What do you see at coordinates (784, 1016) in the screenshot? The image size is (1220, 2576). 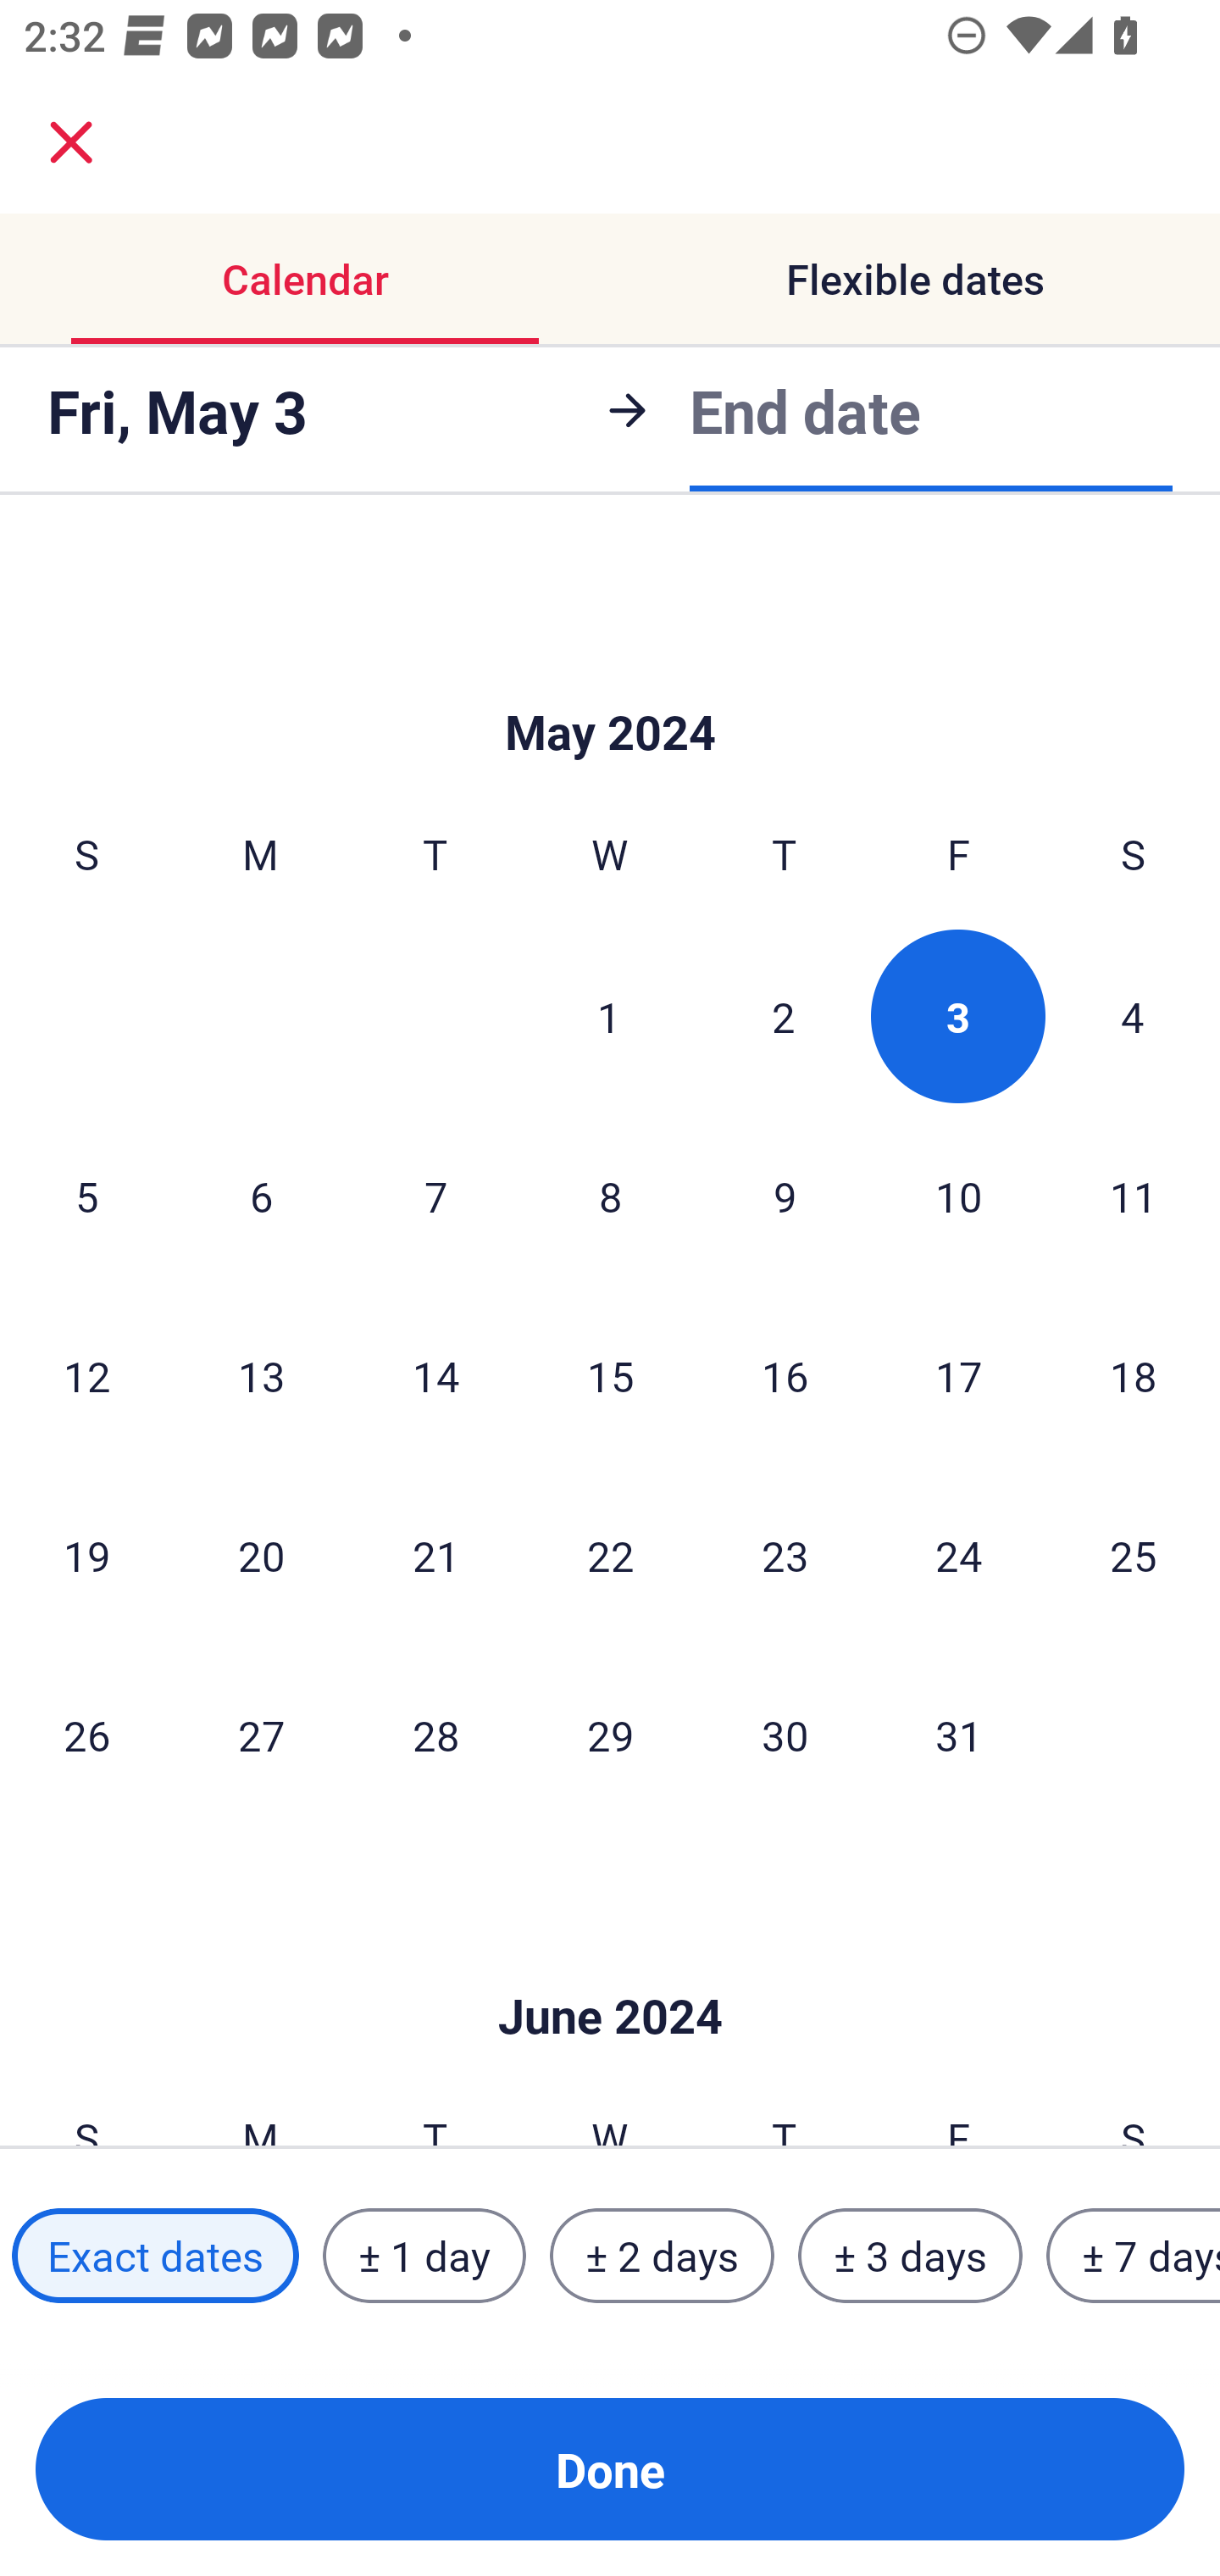 I see `2 Thursday, May 2, 2024` at bounding box center [784, 1016].